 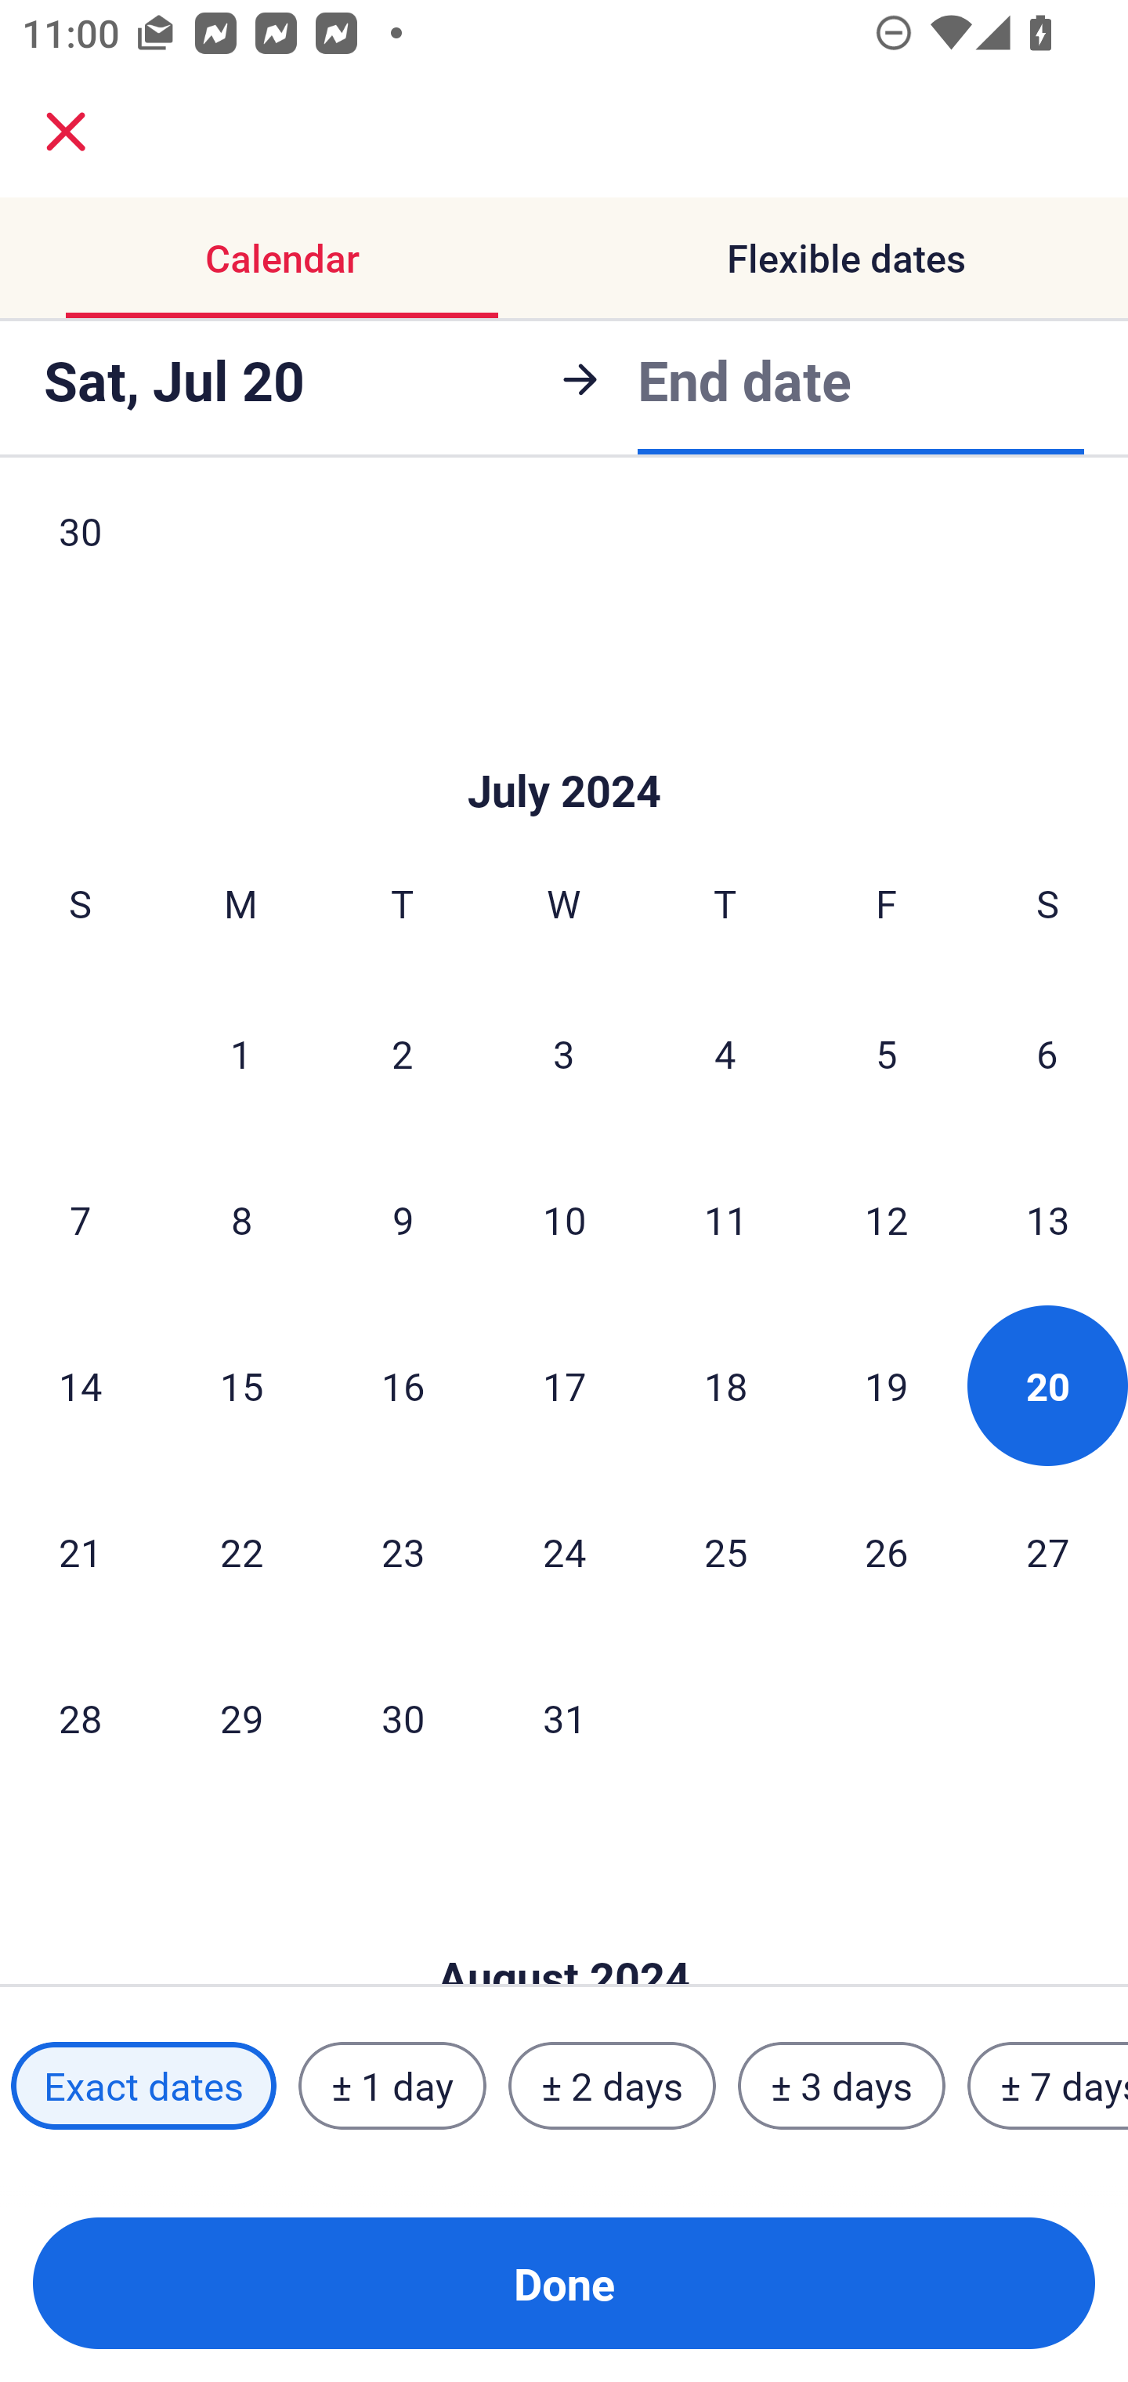 I want to click on 5 Friday, July 5, 2024, so click(x=887, y=1054).